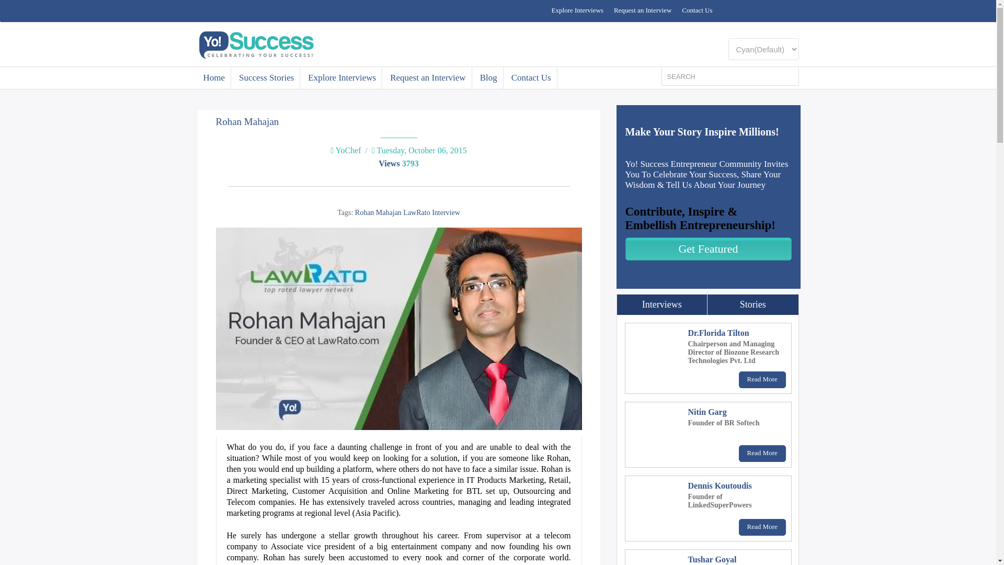  Describe the element at coordinates (342, 77) in the screenshot. I see `Explore Interviews` at that location.